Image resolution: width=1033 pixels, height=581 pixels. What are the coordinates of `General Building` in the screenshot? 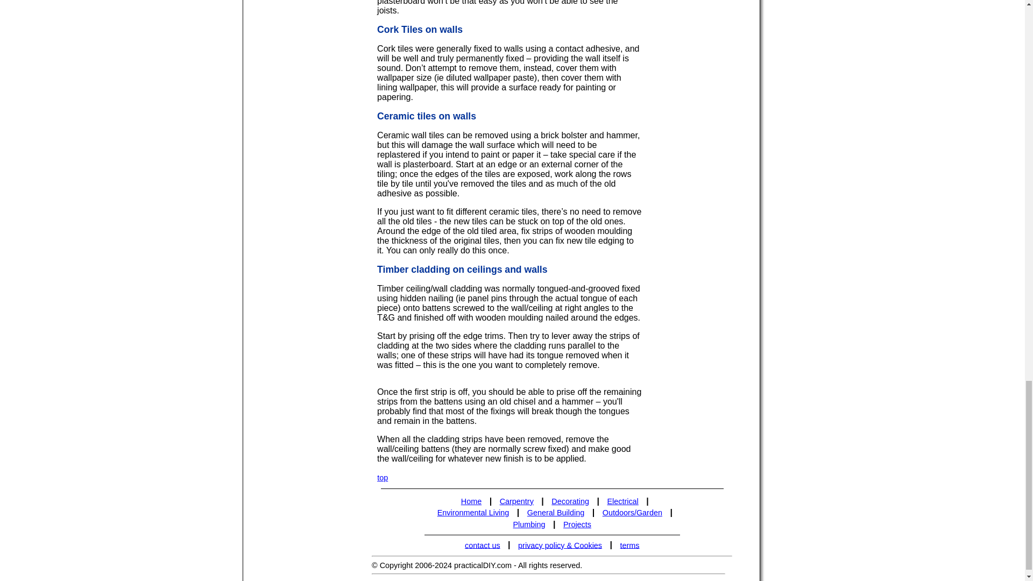 It's located at (555, 512).